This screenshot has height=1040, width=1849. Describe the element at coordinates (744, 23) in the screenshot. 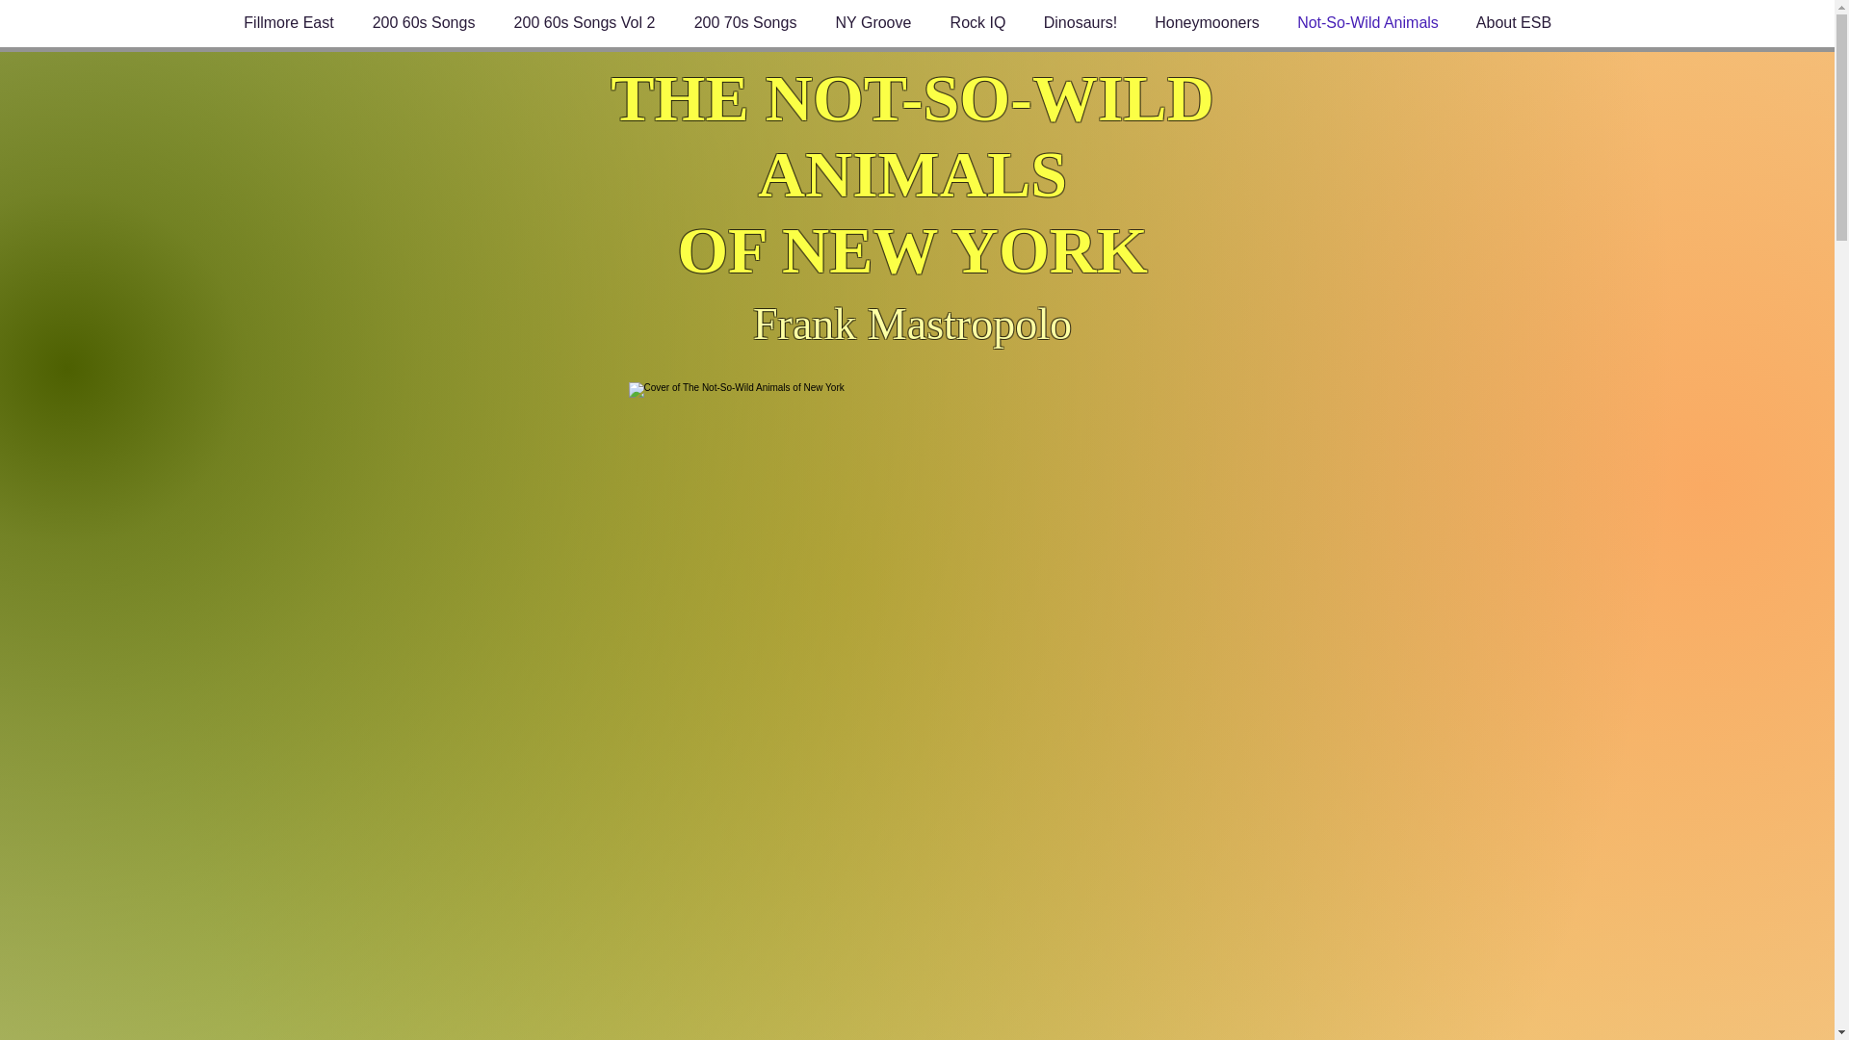

I see `200 70s Songs` at that location.